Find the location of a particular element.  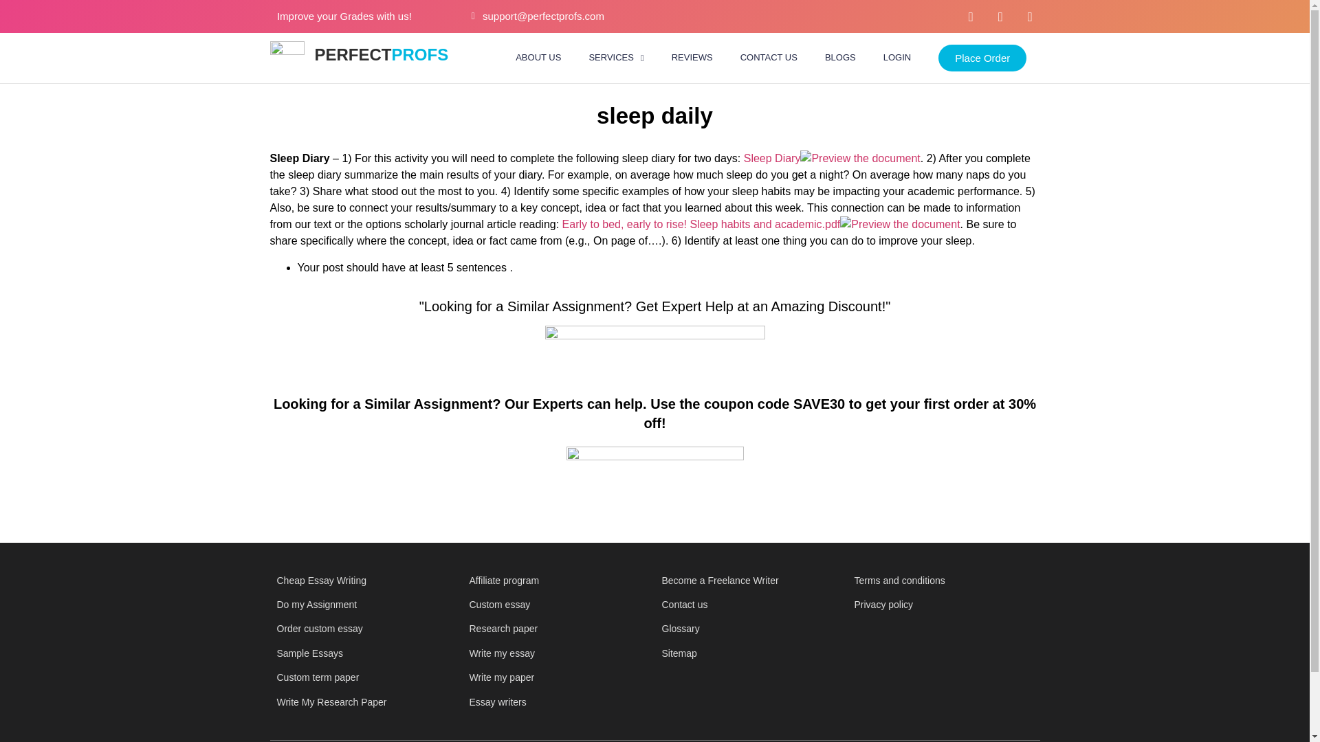

LOGIN is located at coordinates (897, 57).